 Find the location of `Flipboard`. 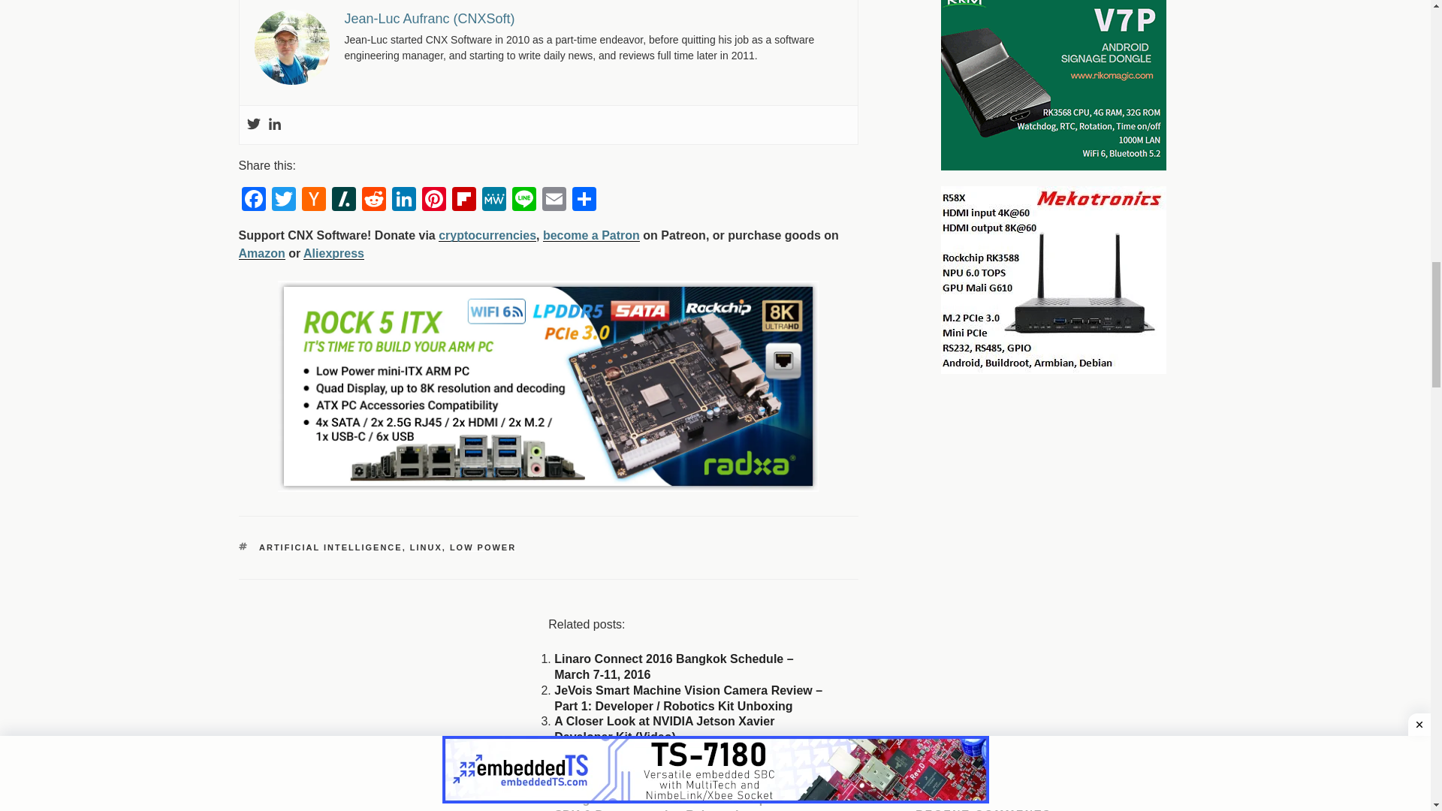

Flipboard is located at coordinates (463, 201).